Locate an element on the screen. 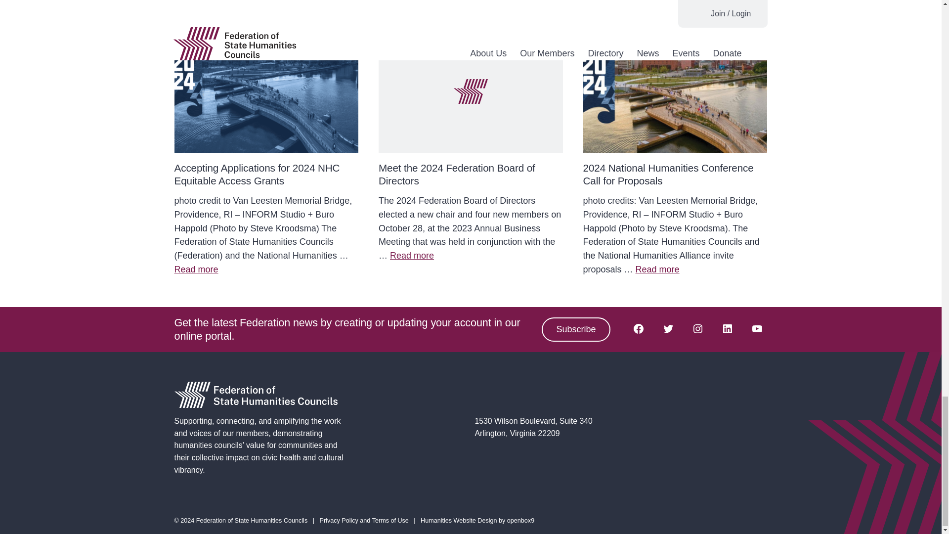  2024 National Humanities Conference Call for Proposals is located at coordinates (668, 174).